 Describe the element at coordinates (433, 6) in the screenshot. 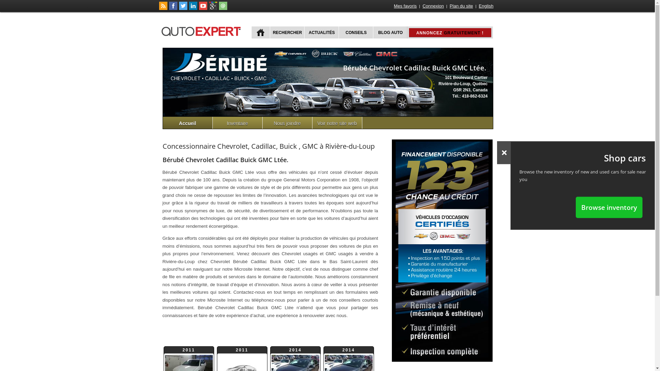

I see `Connexion` at that location.